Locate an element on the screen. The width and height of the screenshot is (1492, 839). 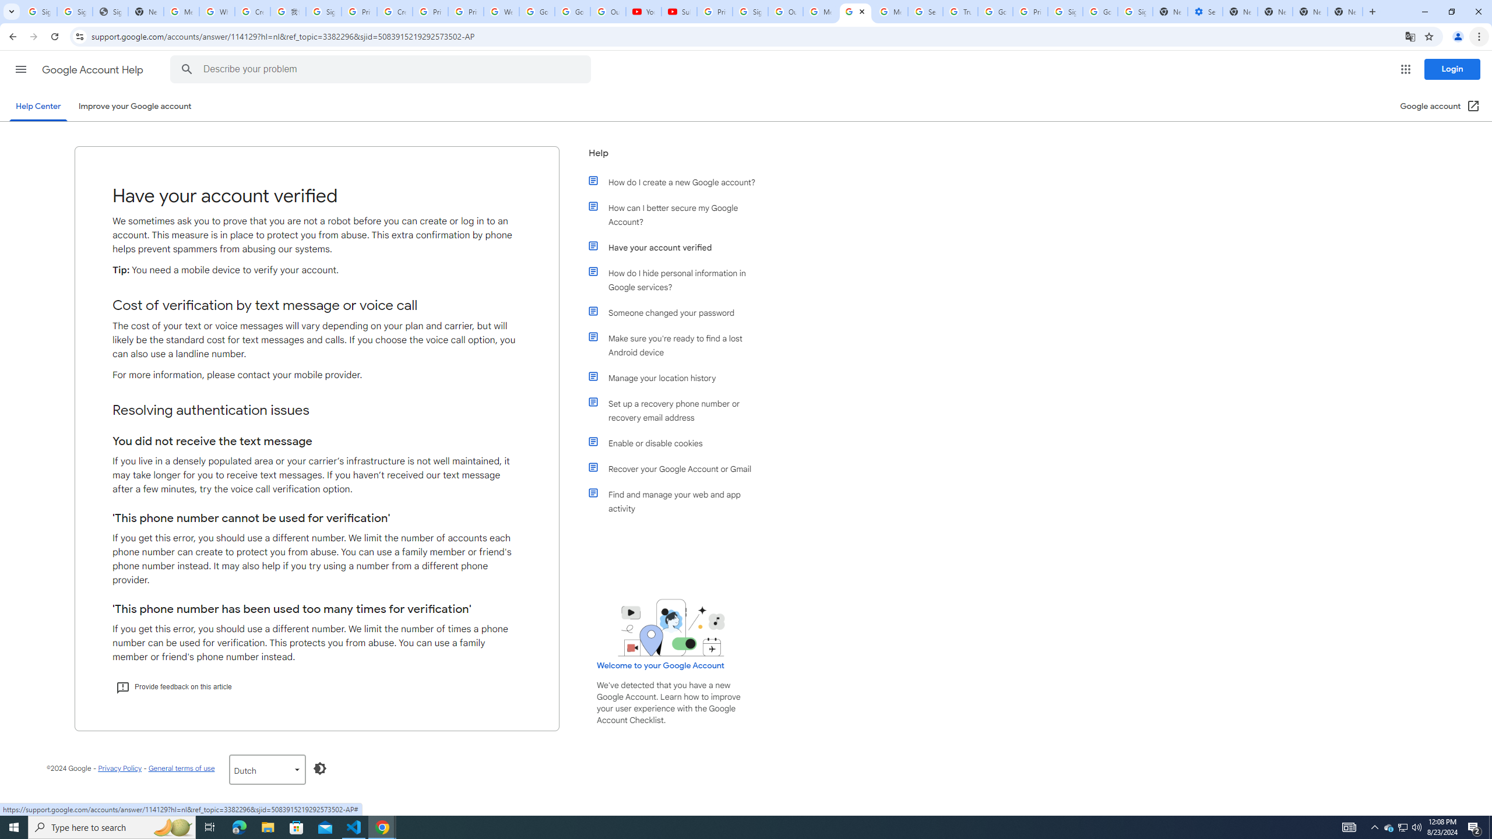
Search our Doodle Library Collection - Google Doodles is located at coordinates (926, 12).